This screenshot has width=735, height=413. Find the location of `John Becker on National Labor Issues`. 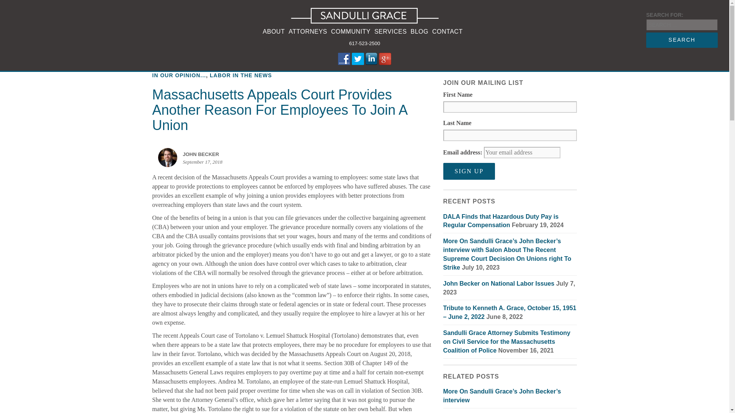

John Becker on National Labor Issues is located at coordinates (499, 283).